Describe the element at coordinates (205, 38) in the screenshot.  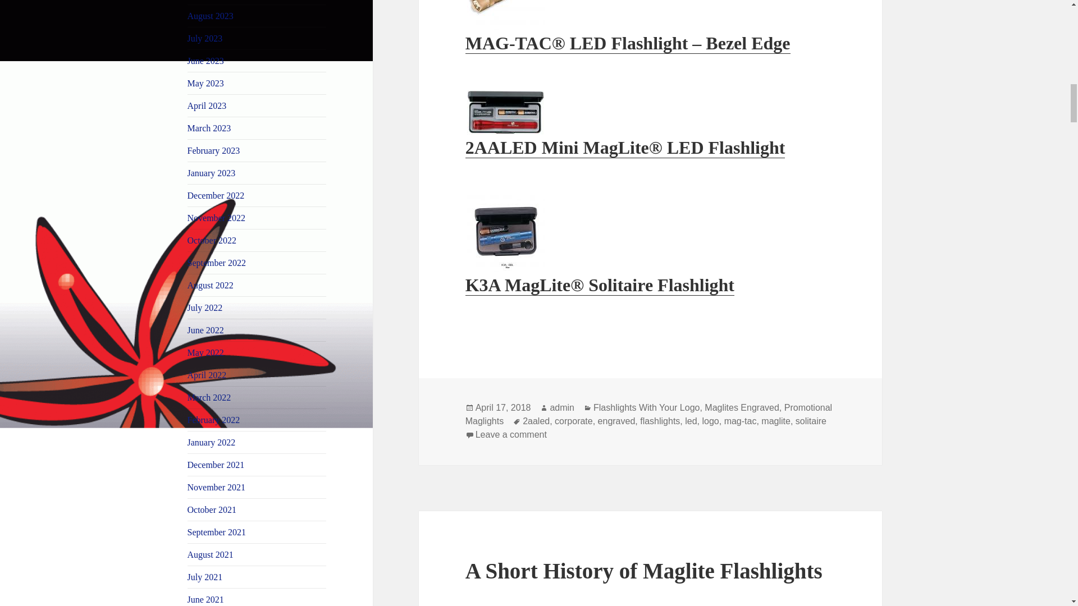
I see `July 2023` at that location.